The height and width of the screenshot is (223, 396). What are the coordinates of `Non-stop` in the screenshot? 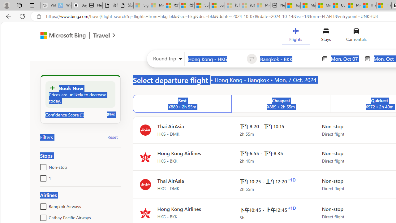 It's located at (42, 166).